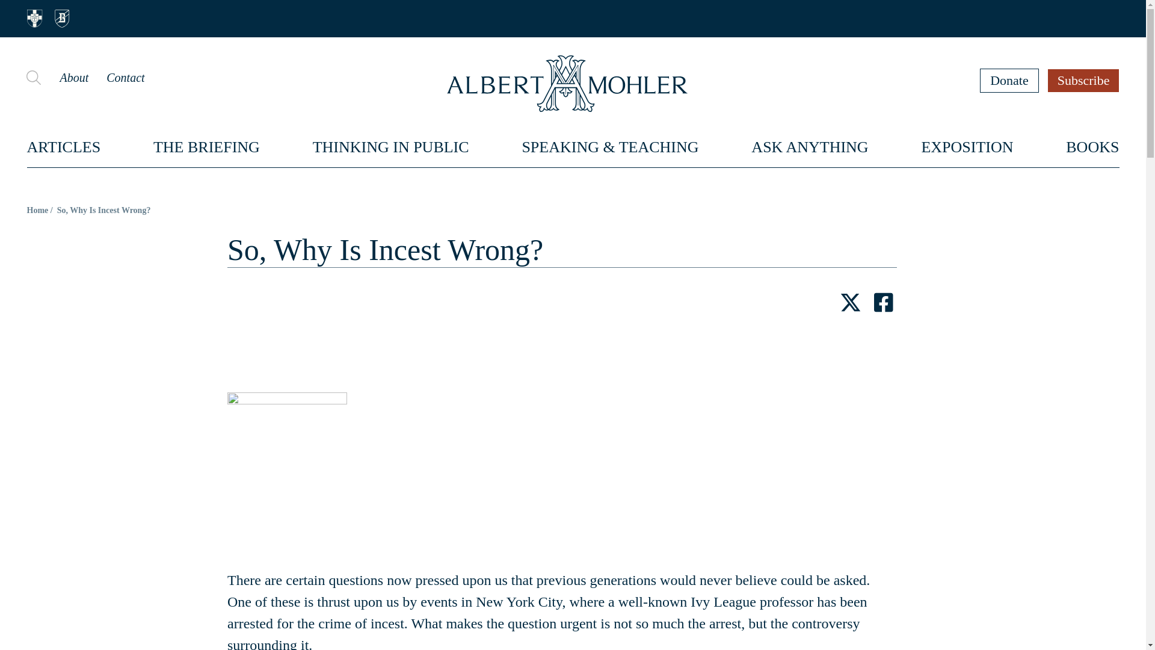 The image size is (1155, 650). Describe the element at coordinates (73, 77) in the screenshot. I see `About` at that location.